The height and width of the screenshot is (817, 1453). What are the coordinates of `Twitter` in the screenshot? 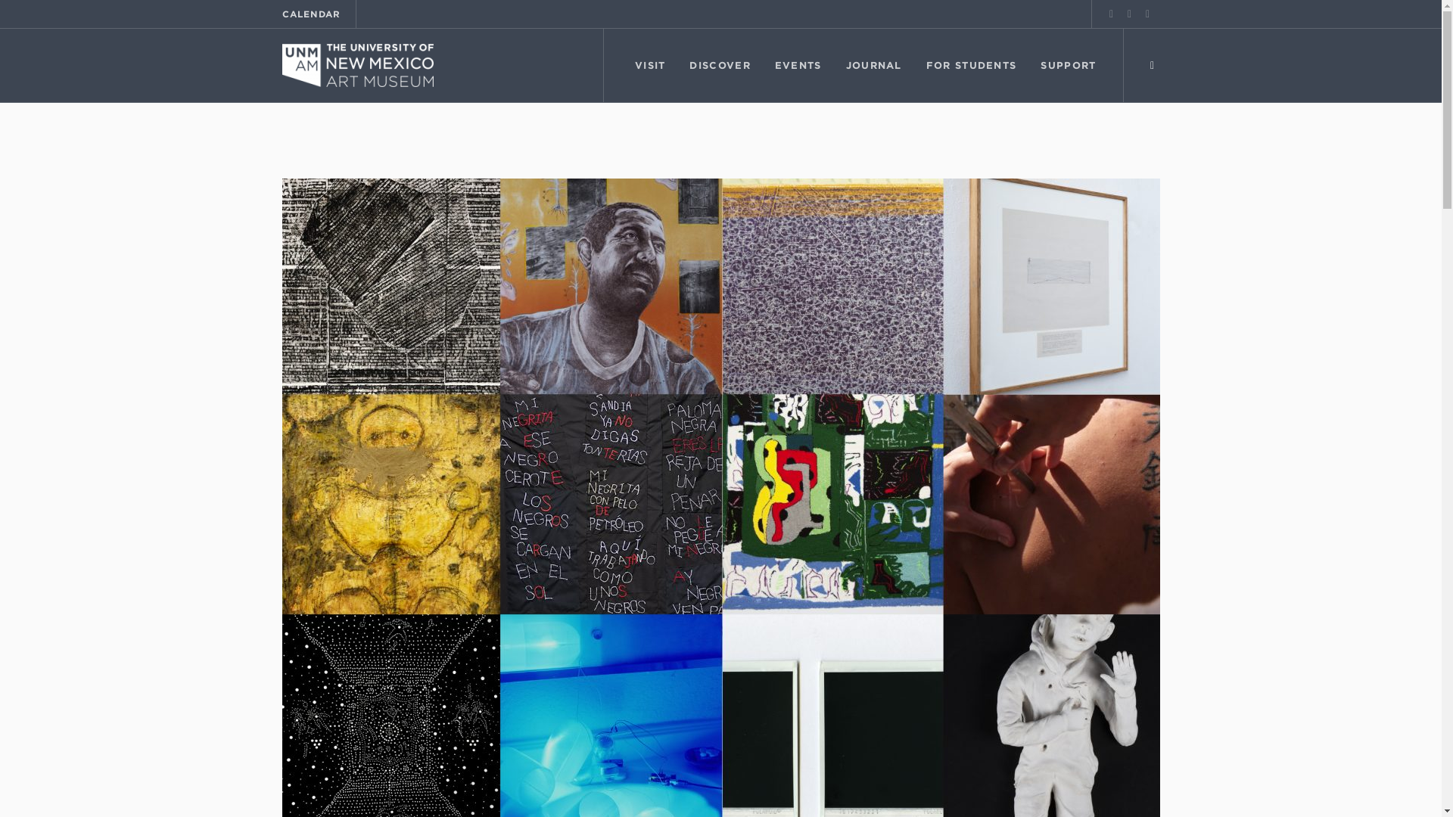 It's located at (1129, 14).